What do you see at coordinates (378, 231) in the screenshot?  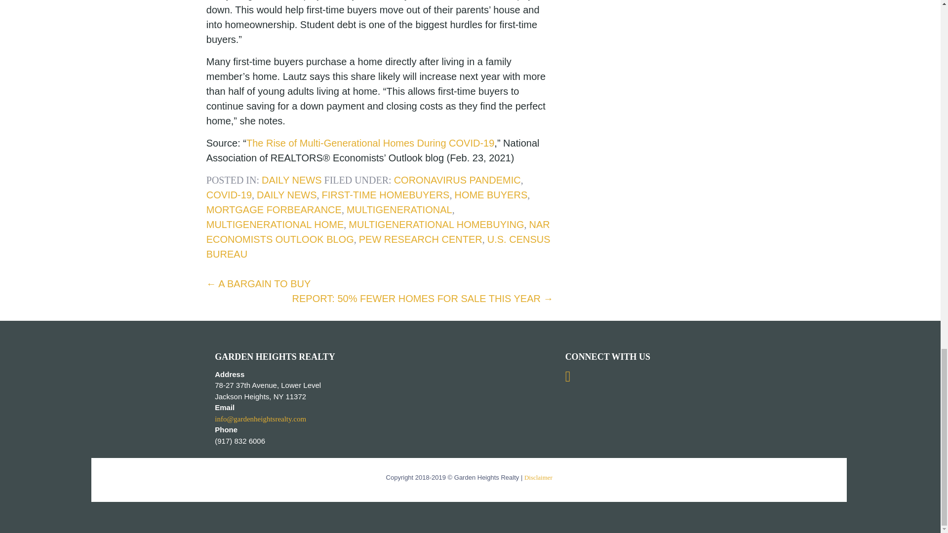 I see `NAR ECONOMISTS OUTLOOK BLOG` at bounding box center [378, 231].